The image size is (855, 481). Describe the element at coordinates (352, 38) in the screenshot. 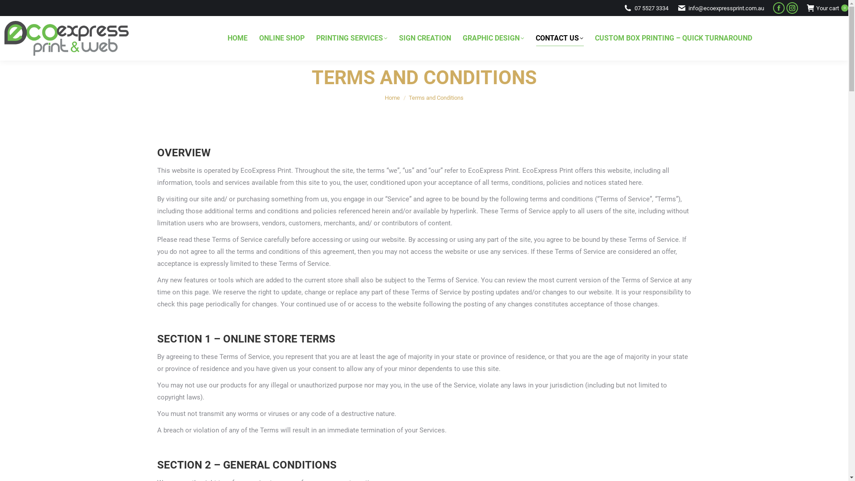

I see `PRINTING SERVICES` at that location.